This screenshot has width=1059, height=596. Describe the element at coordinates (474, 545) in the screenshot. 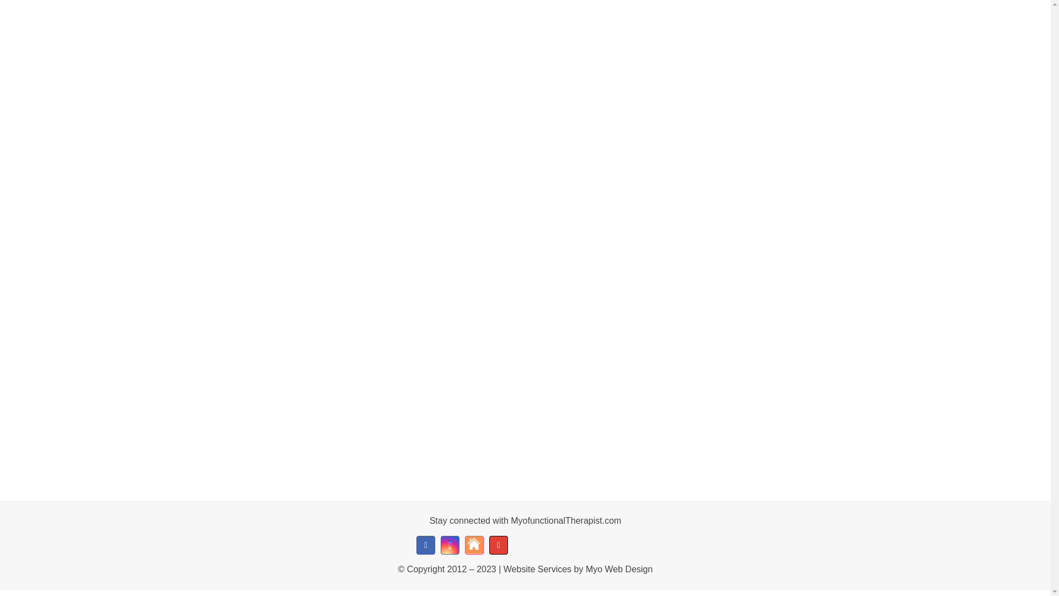

I see `Dribbble` at that location.